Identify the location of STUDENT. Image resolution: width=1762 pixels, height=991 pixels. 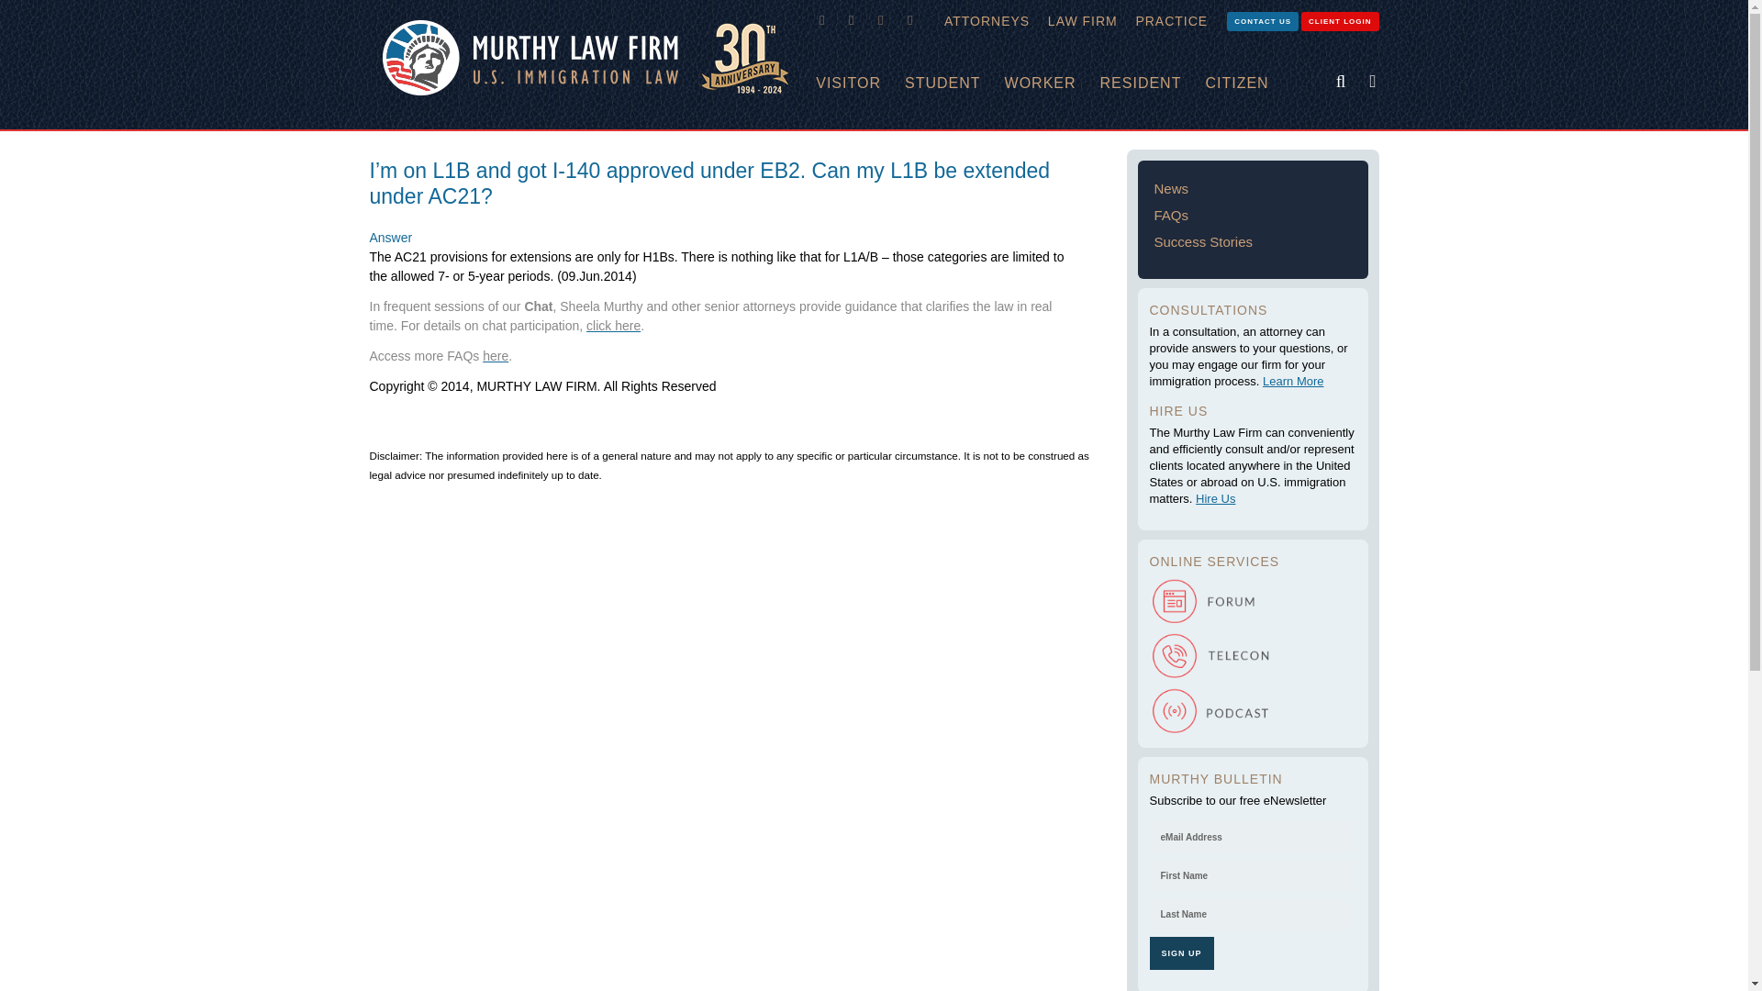
(954, 84).